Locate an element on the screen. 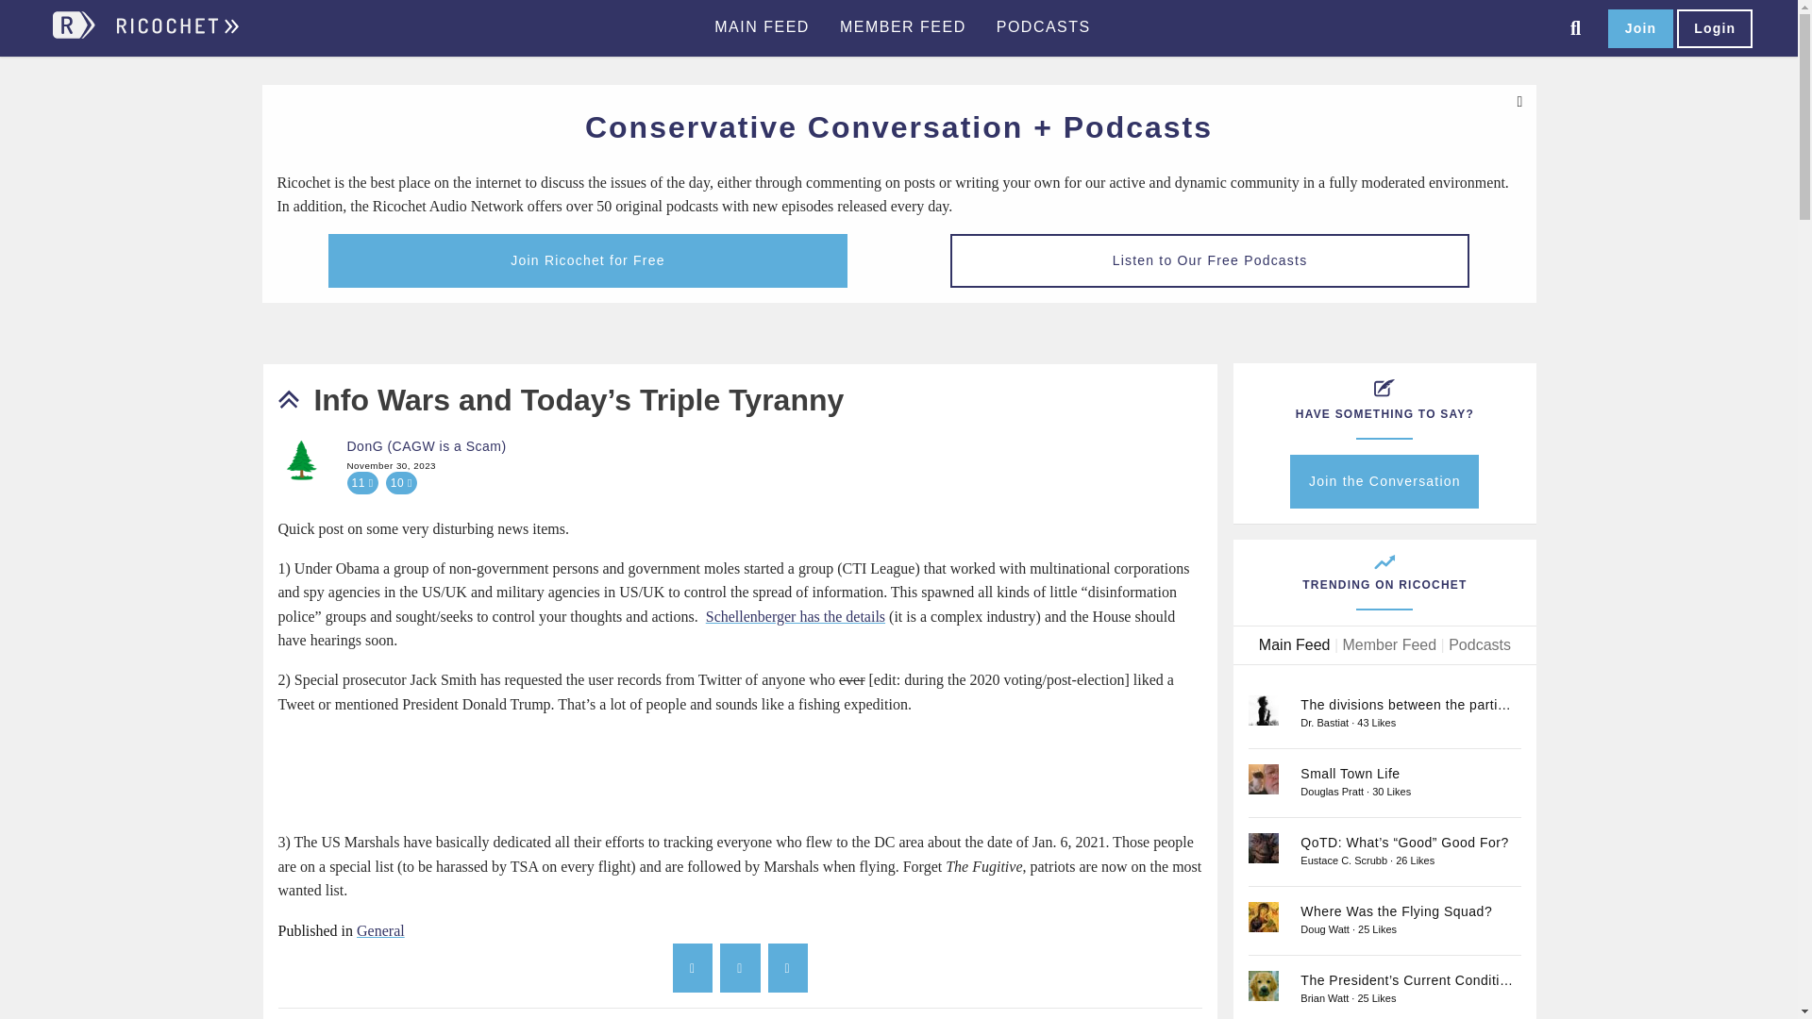 This screenshot has height=1019, width=1812. MAIN FEED is located at coordinates (762, 27).